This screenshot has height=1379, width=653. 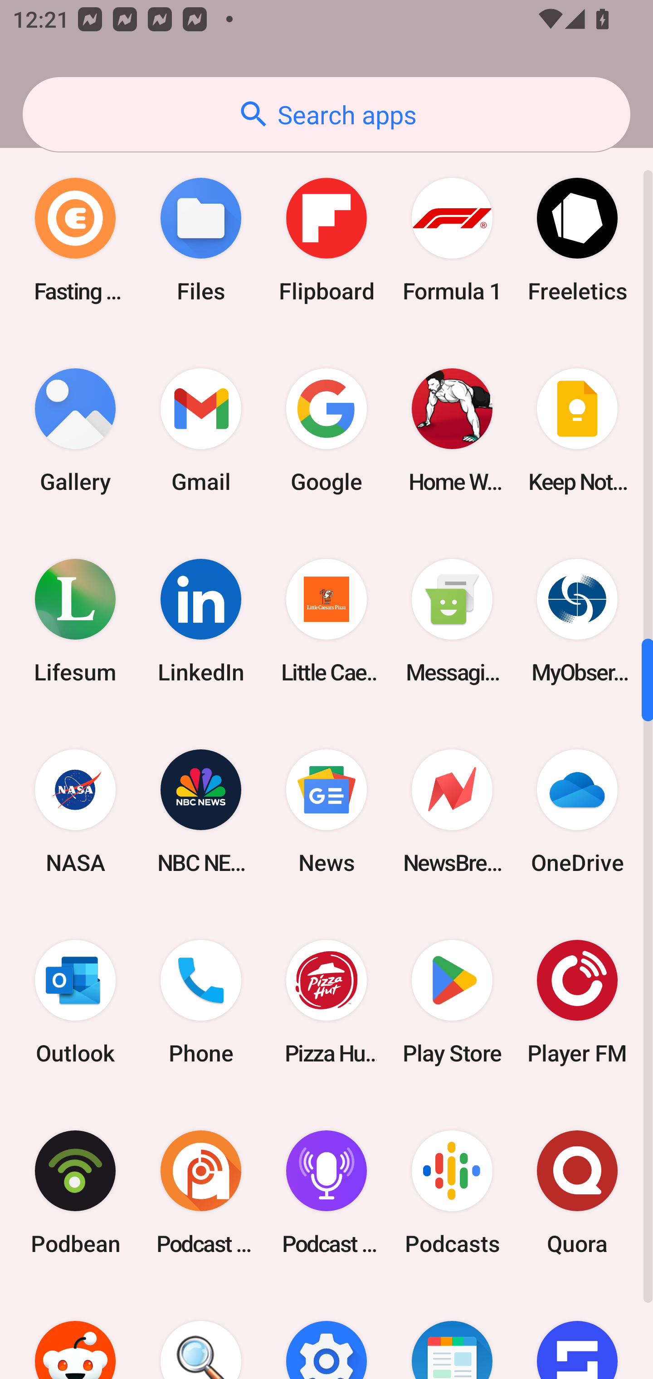 I want to click on Play Store, so click(x=452, y=1002).